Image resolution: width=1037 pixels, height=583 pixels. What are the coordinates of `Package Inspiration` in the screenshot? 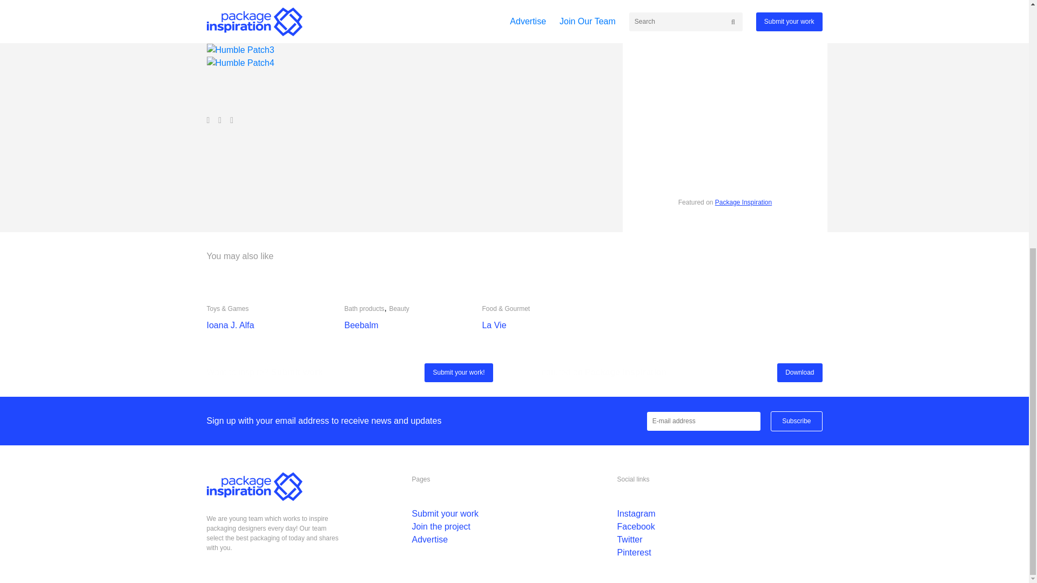 It's located at (743, 202).